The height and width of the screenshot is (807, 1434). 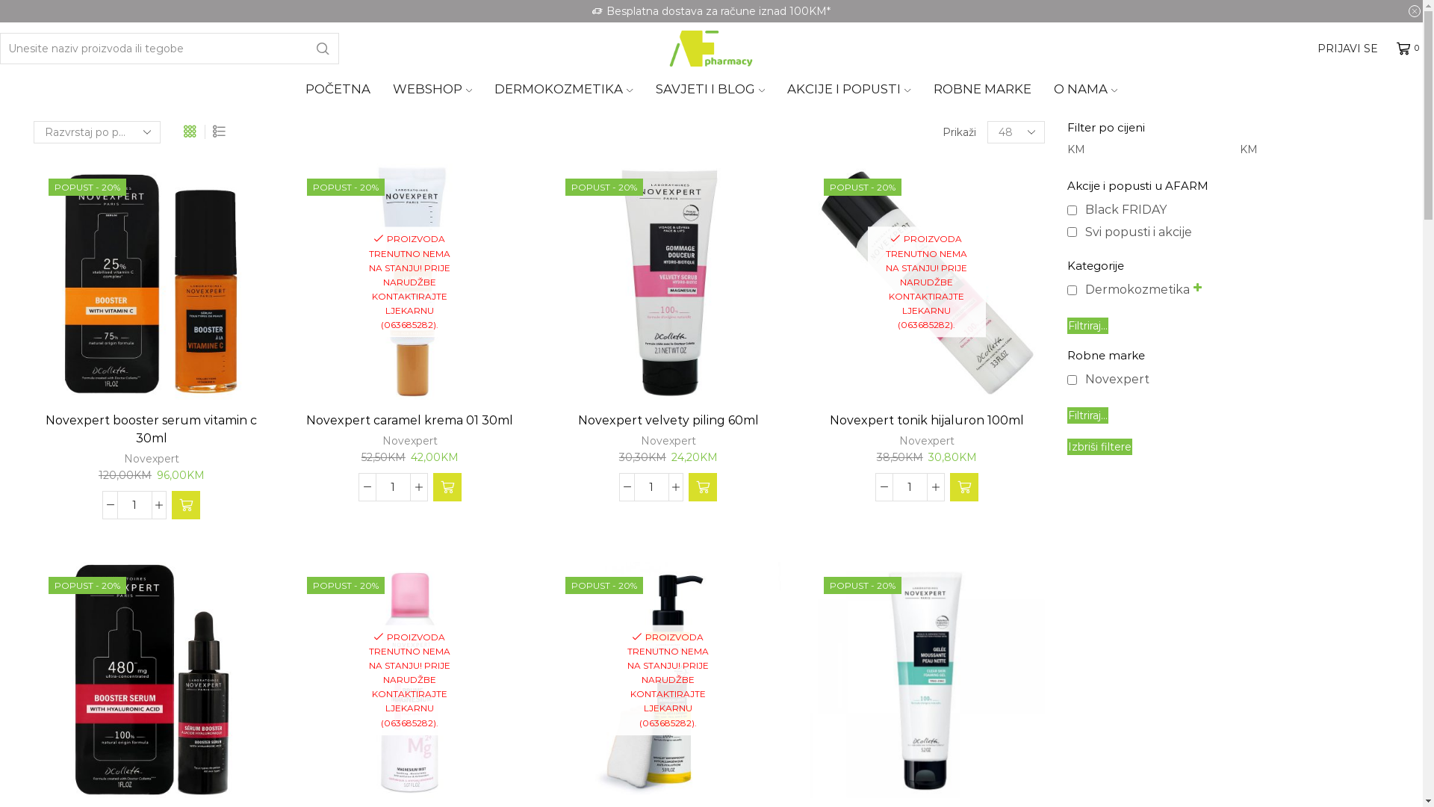 What do you see at coordinates (1087, 415) in the screenshot?
I see `Filtriraj...` at bounding box center [1087, 415].